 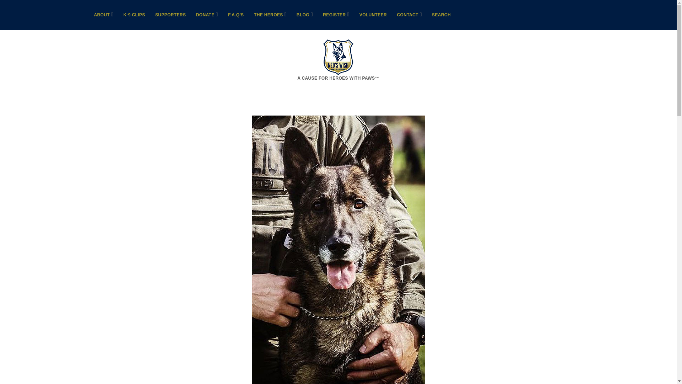 I want to click on THE HEROES, so click(x=268, y=15).